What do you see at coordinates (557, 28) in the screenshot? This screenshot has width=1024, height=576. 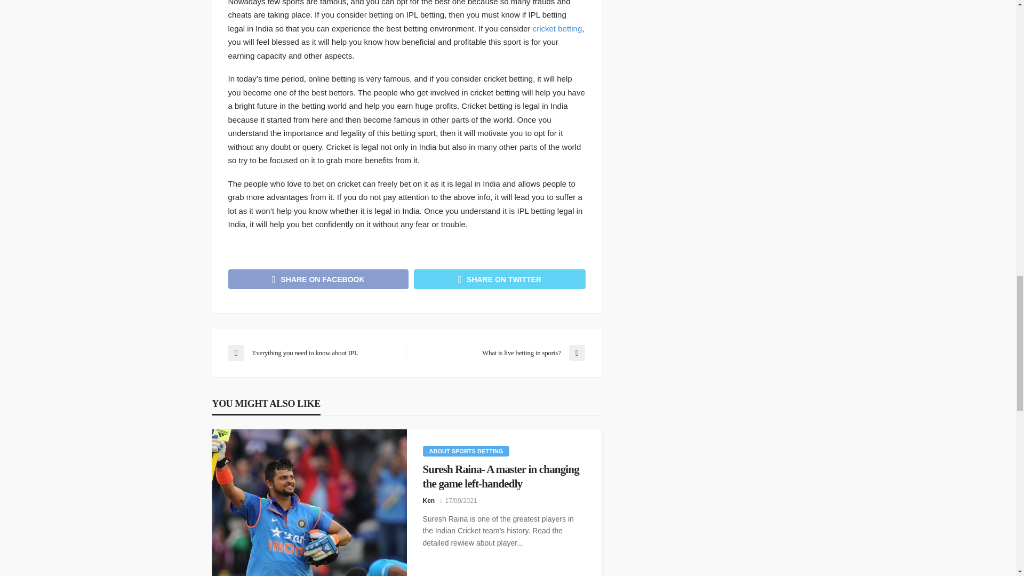 I see `cricket betting` at bounding box center [557, 28].